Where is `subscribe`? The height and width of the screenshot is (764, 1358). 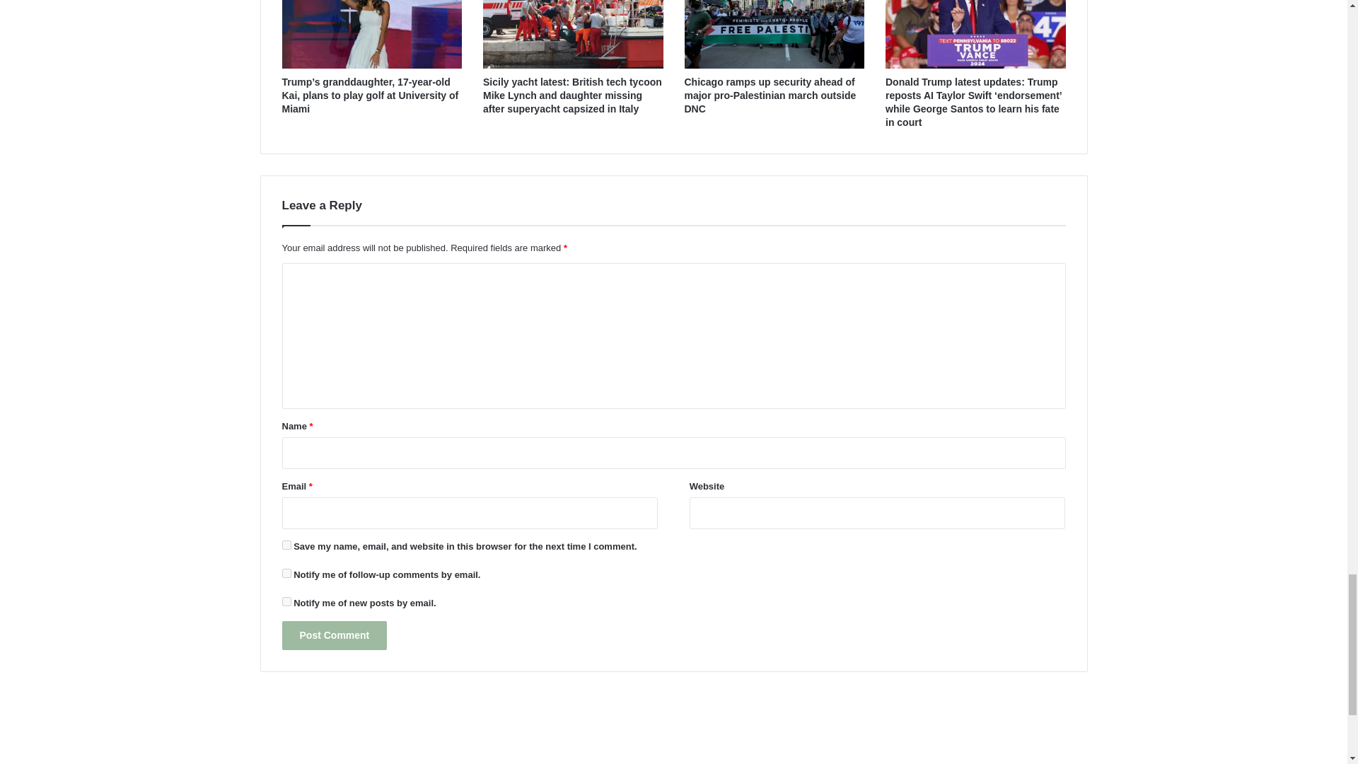
subscribe is located at coordinates (286, 601).